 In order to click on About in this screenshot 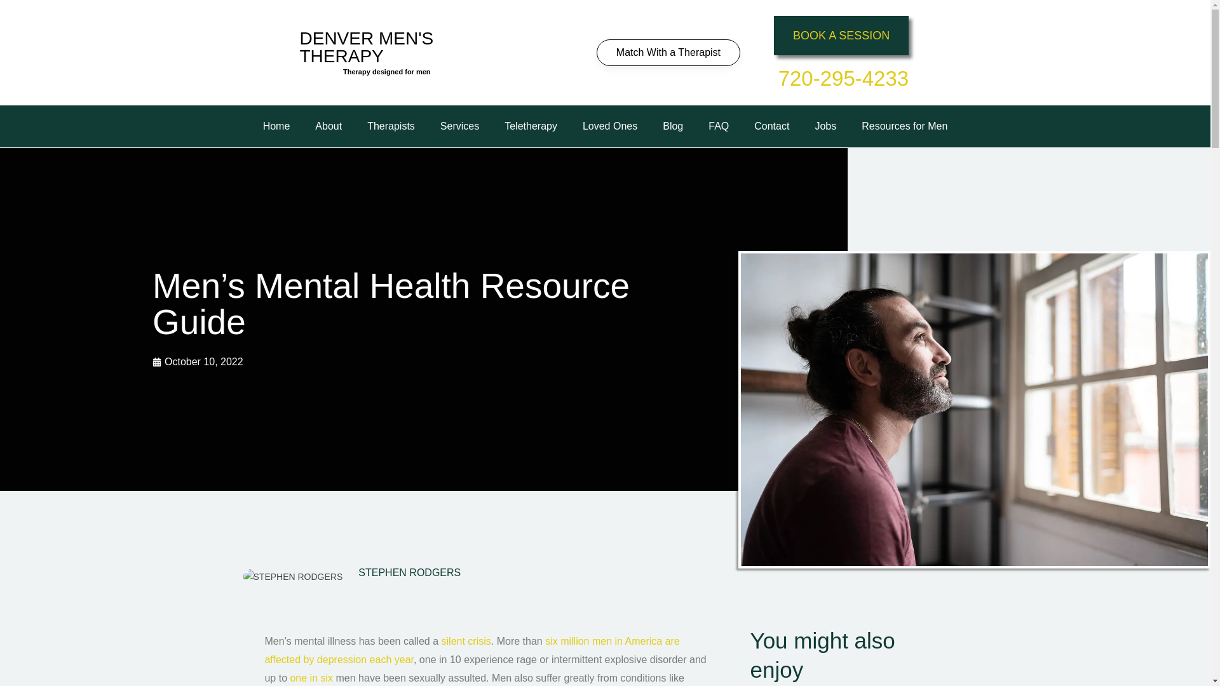, I will do `click(329, 126)`.